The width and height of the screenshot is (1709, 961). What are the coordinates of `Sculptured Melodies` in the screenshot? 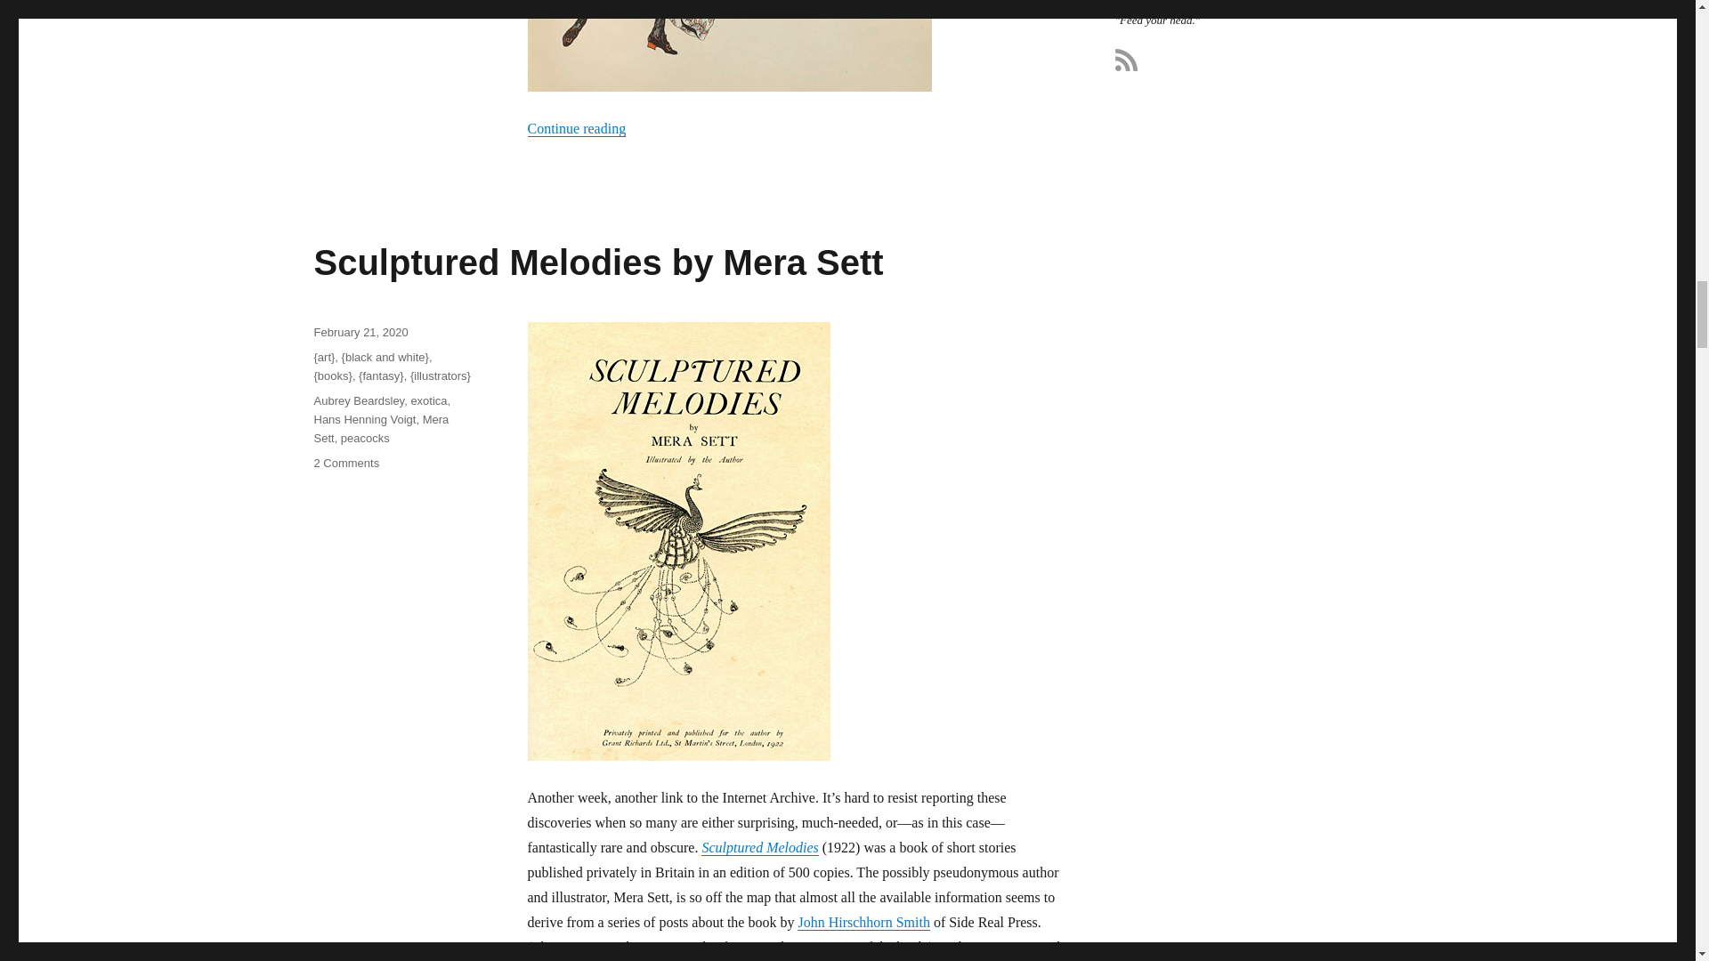 It's located at (345, 463).